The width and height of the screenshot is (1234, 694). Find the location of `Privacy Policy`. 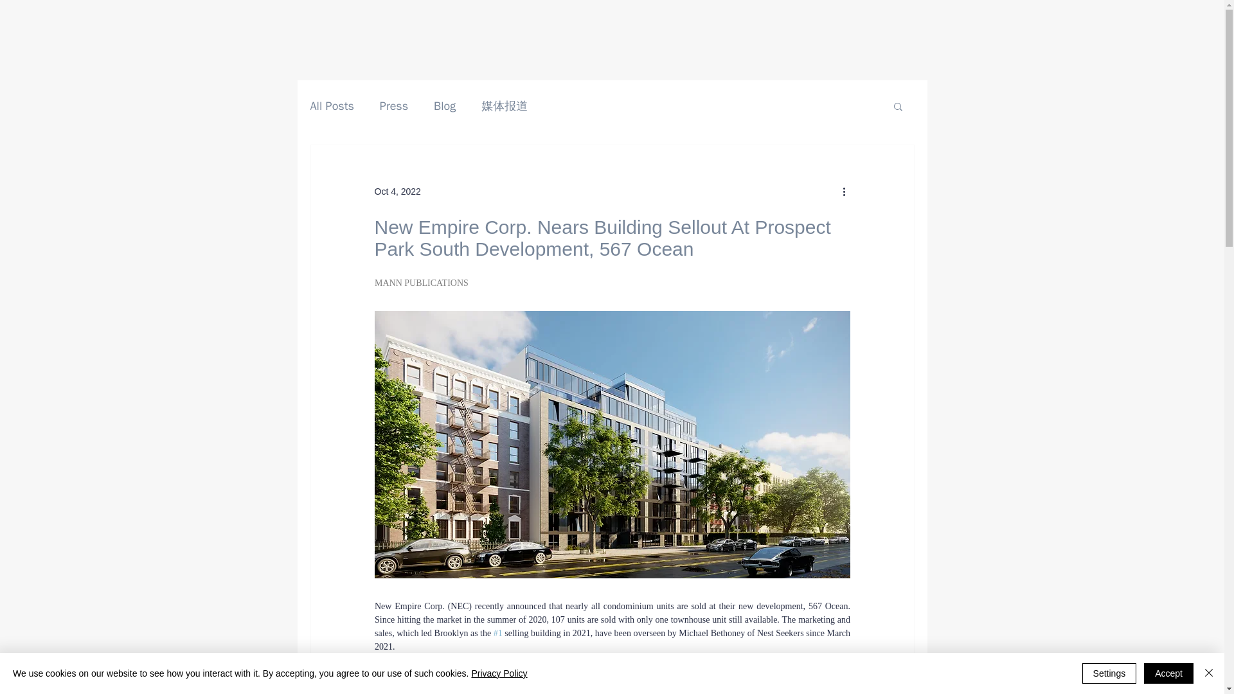

Privacy Policy is located at coordinates (499, 673).